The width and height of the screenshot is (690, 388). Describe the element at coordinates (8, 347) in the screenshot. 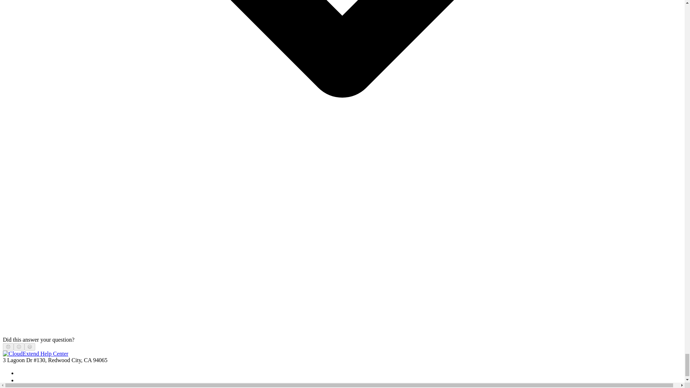

I see `Disappointed` at that location.